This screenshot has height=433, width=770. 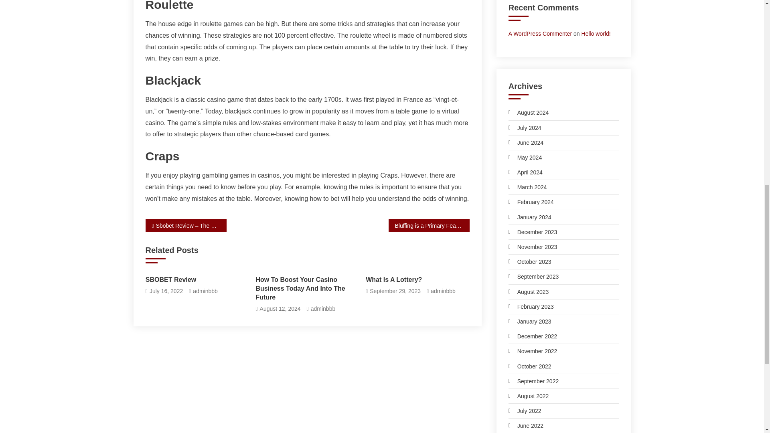 What do you see at coordinates (527, 187) in the screenshot?
I see `March 2024` at bounding box center [527, 187].